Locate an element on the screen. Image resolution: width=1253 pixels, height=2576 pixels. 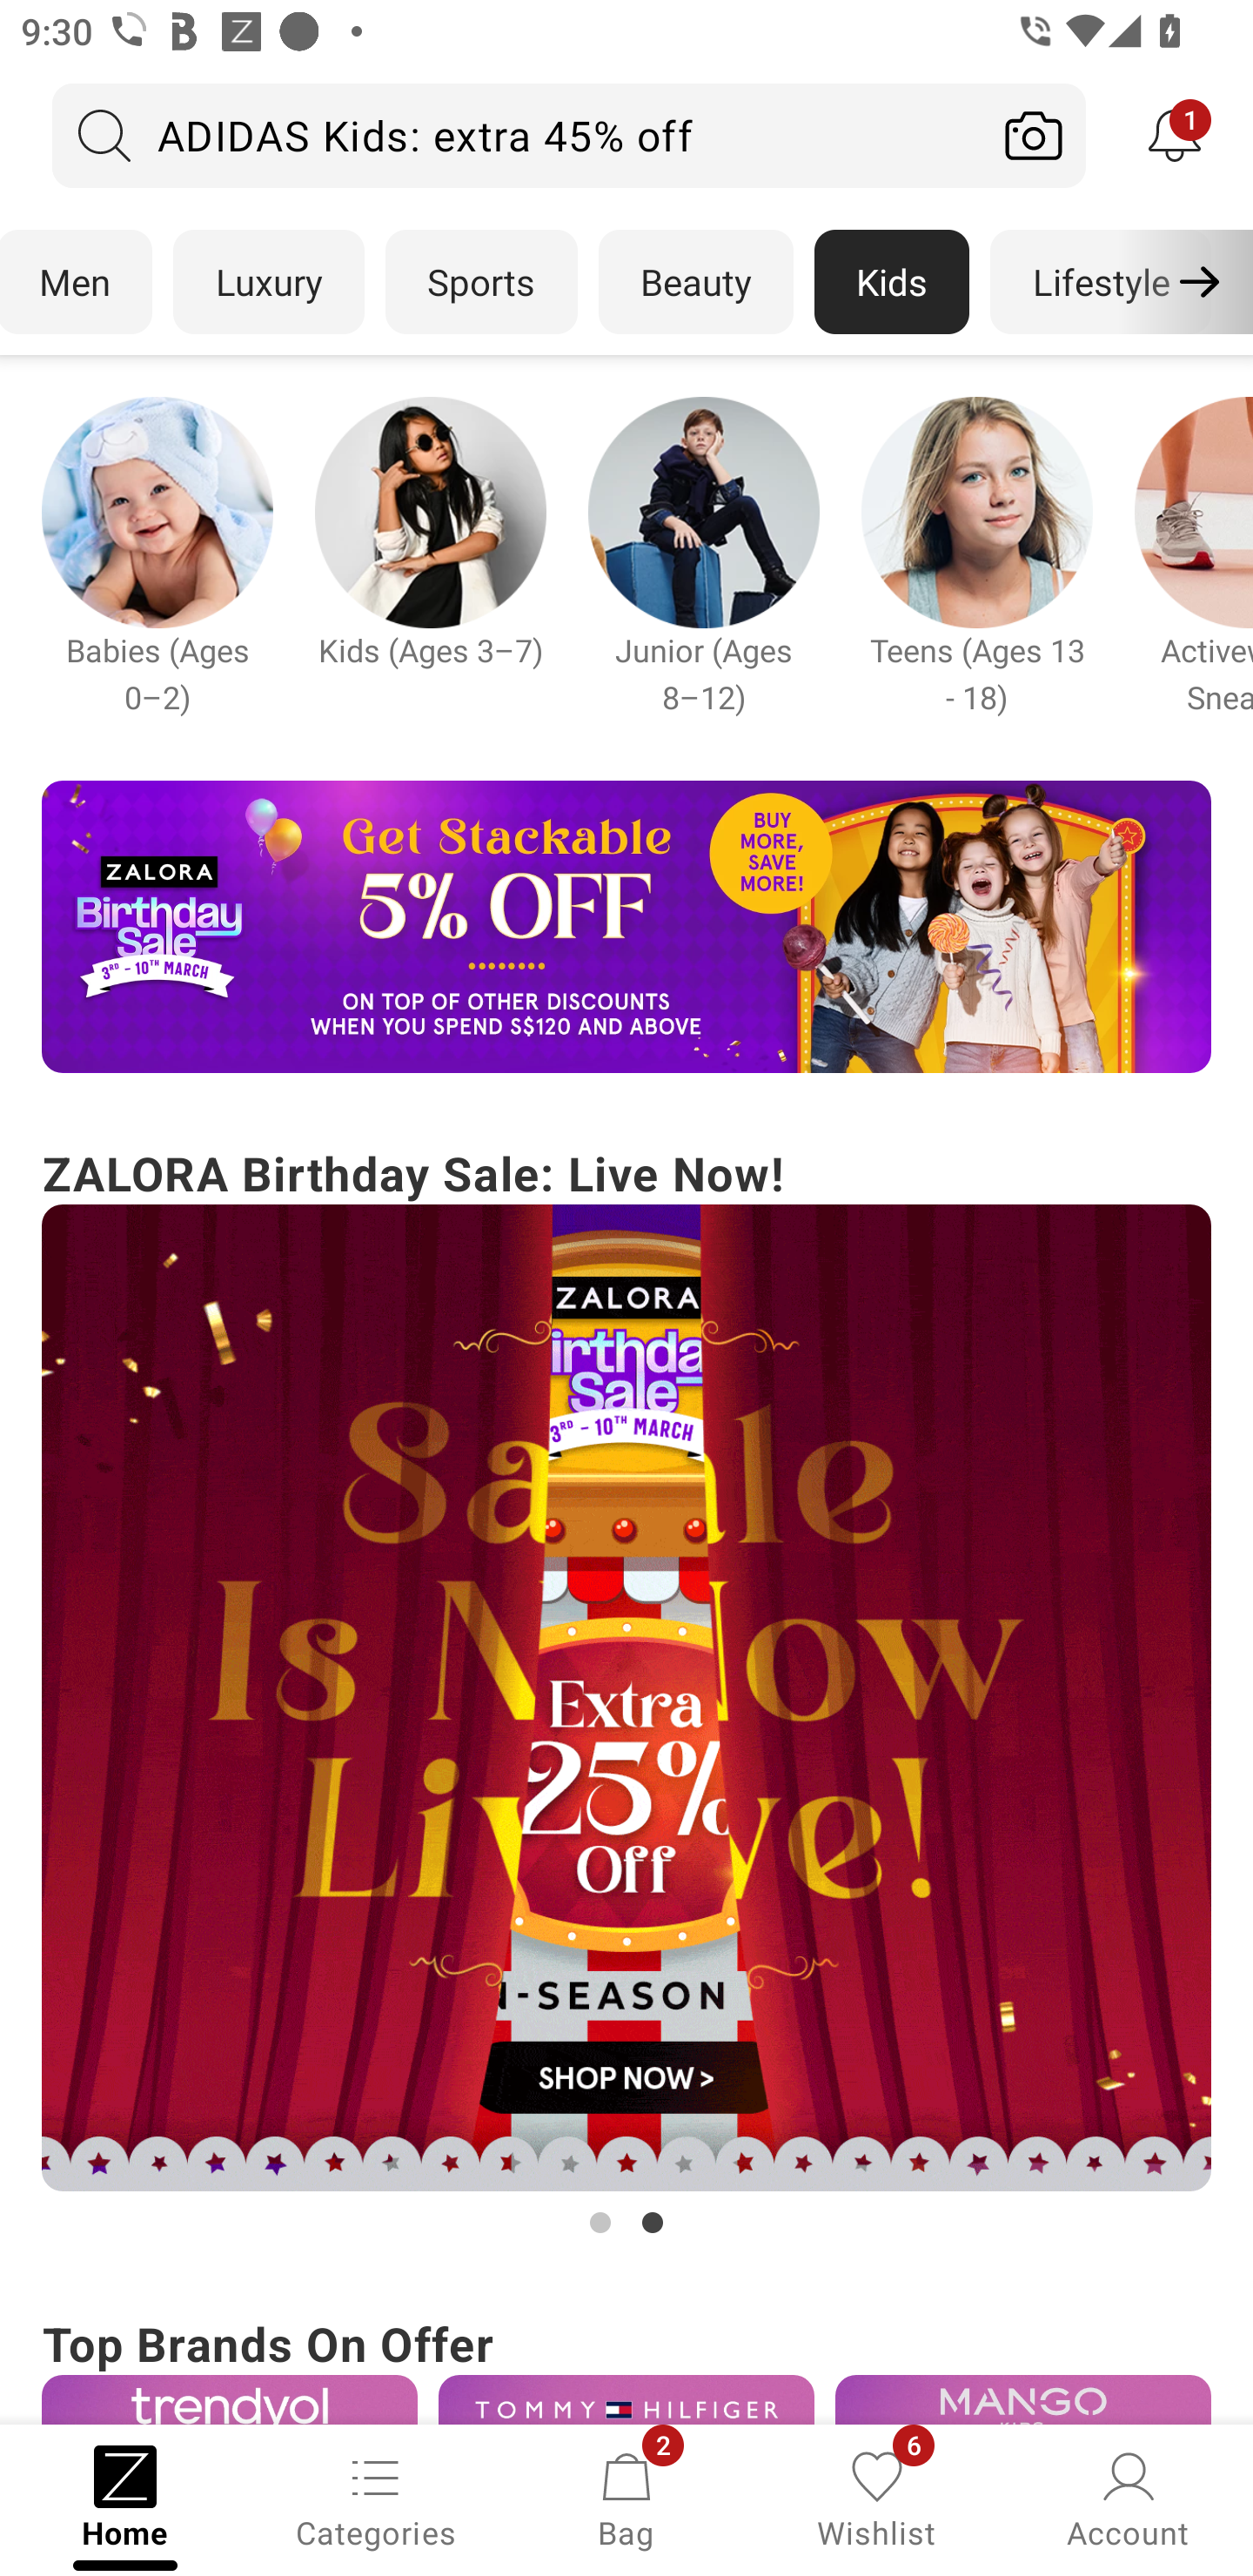
Luxury is located at coordinates (268, 282).